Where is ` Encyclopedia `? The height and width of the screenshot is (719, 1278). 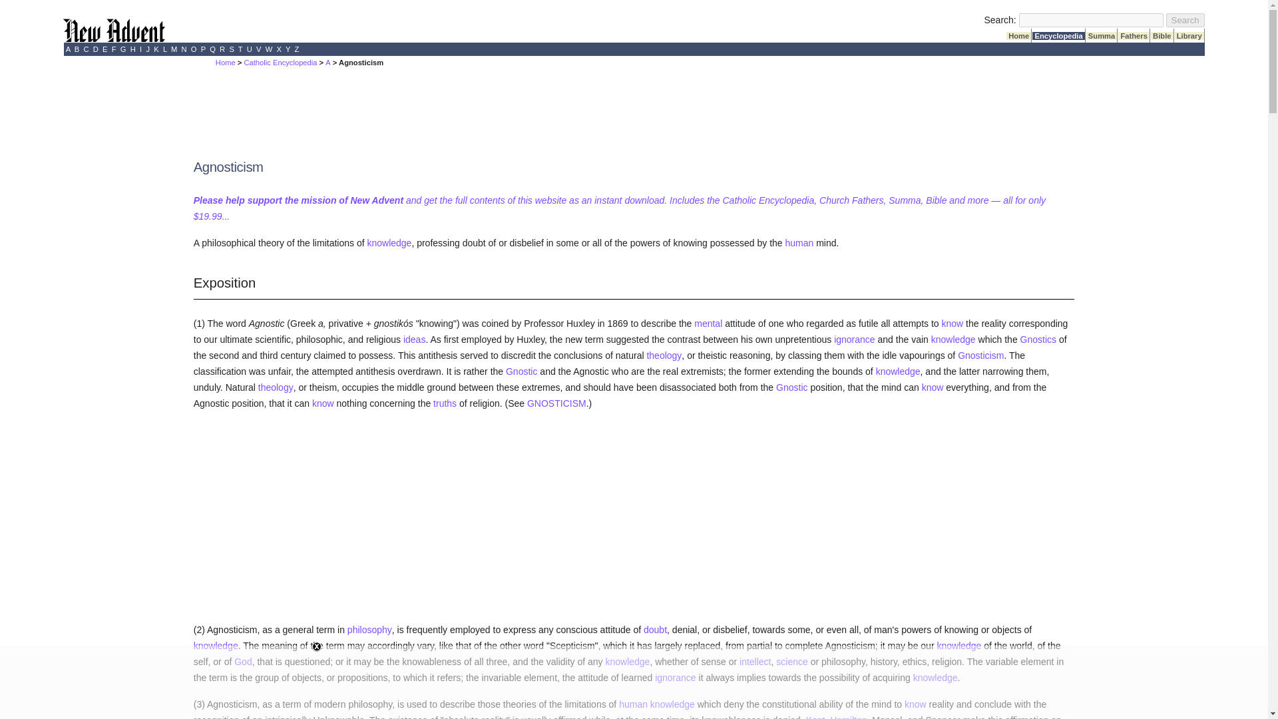
 Encyclopedia  is located at coordinates (1058, 36).